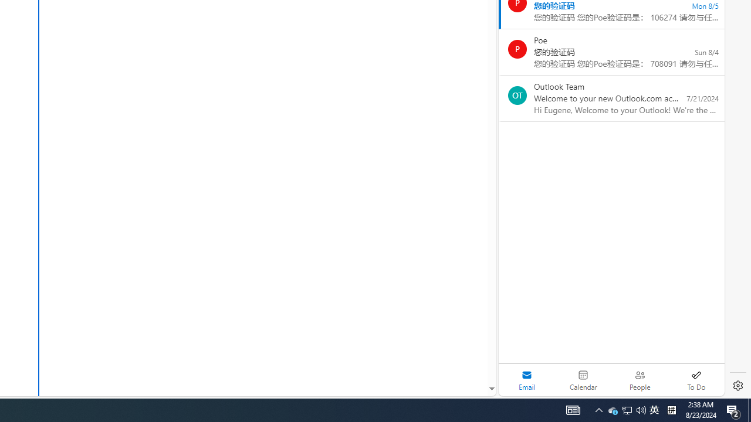 This screenshot has height=422, width=751. Describe the element at coordinates (527, 380) in the screenshot. I see `Selected mail module` at that location.